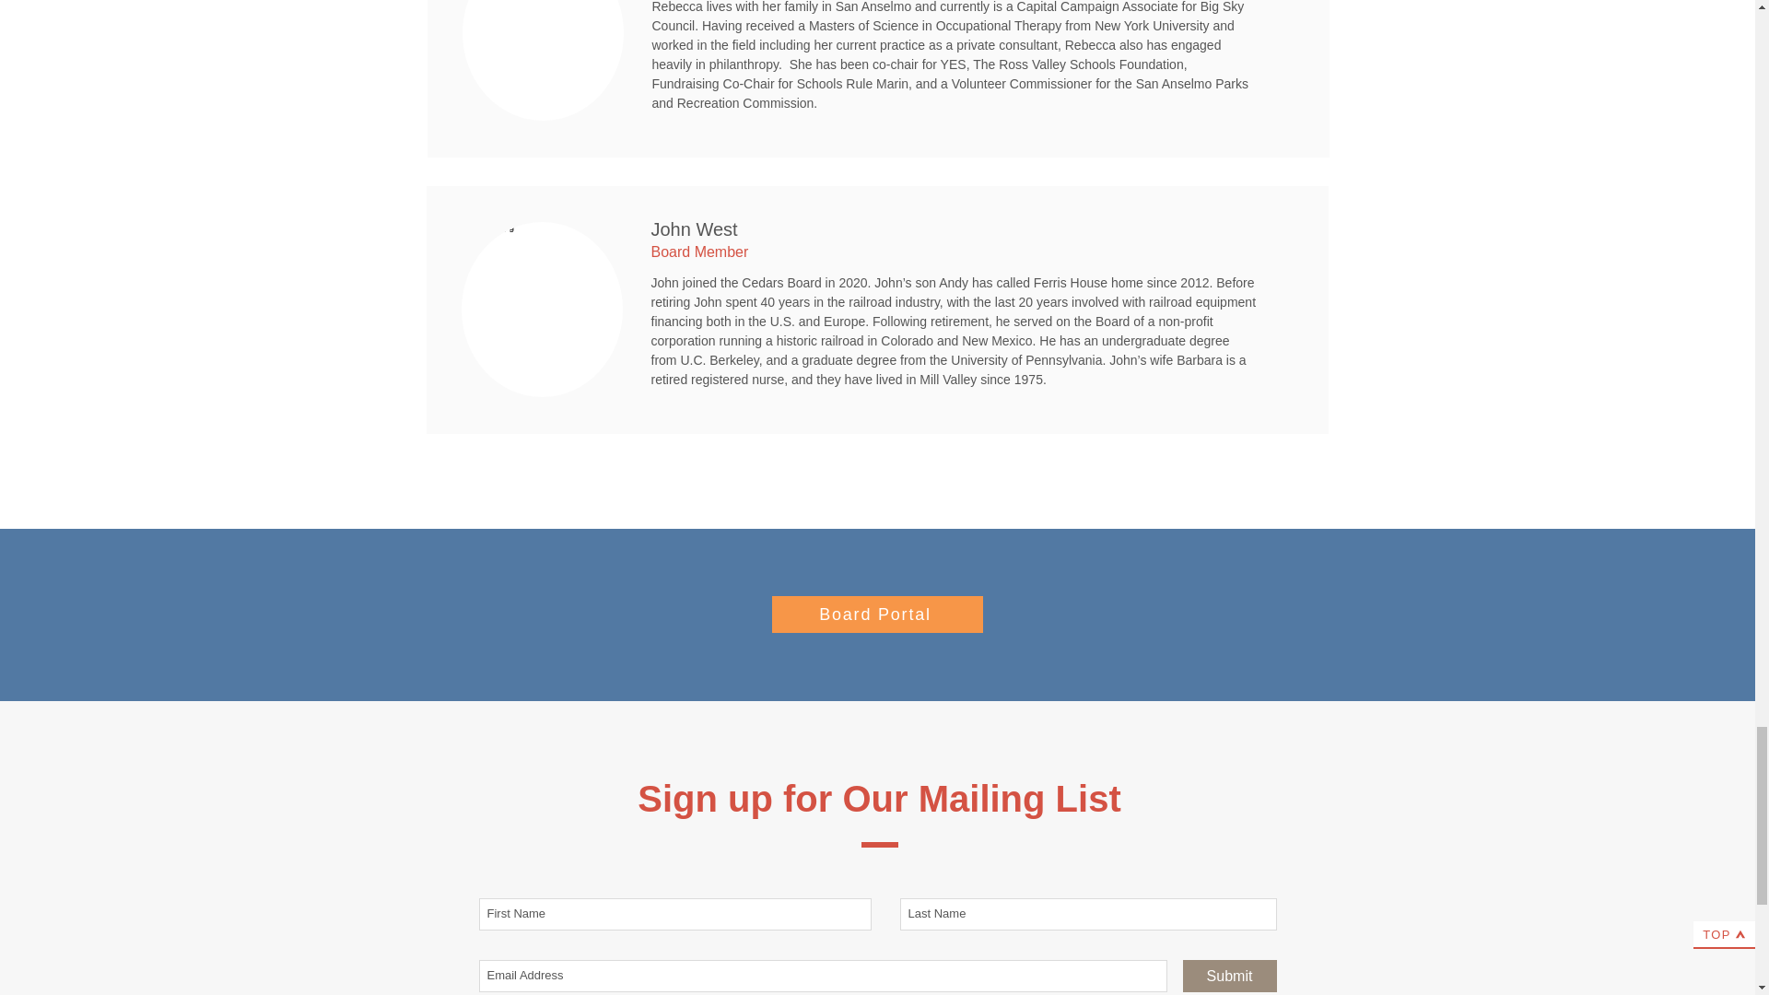  I want to click on guy2.jpg, so click(543, 60).